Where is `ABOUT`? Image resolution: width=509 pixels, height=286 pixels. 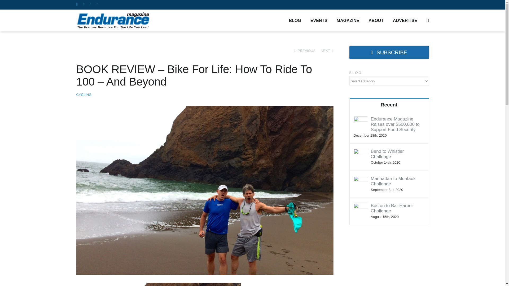
ABOUT is located at coordinates (376, 20).